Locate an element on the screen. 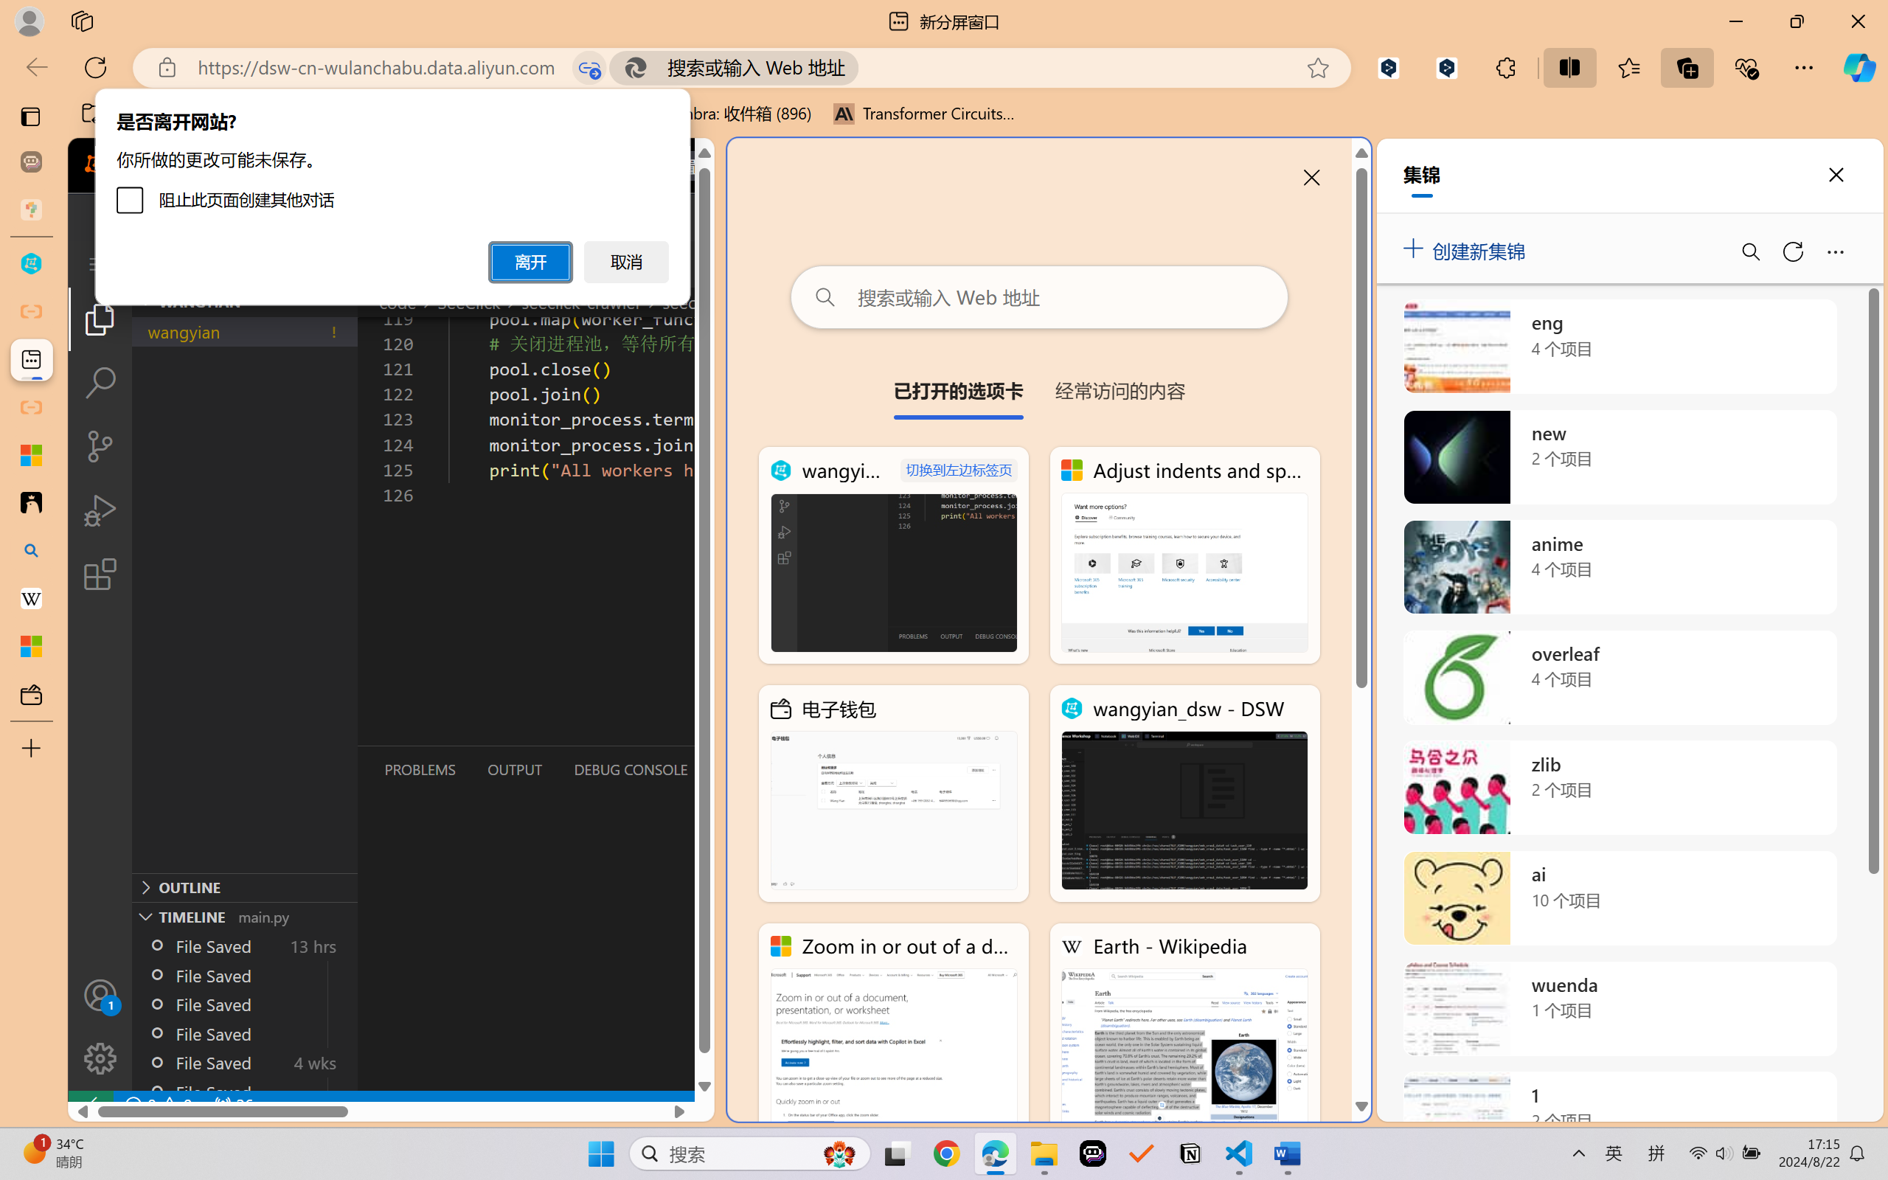  Bold is located at coordinates (236, 97).